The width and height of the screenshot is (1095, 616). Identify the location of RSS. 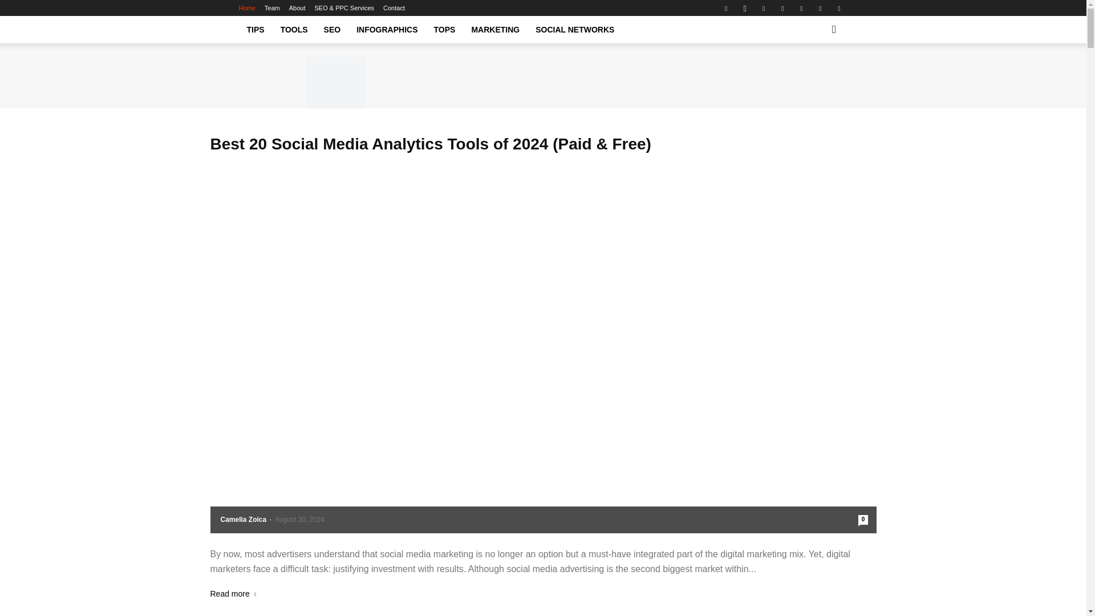
(801, 8).